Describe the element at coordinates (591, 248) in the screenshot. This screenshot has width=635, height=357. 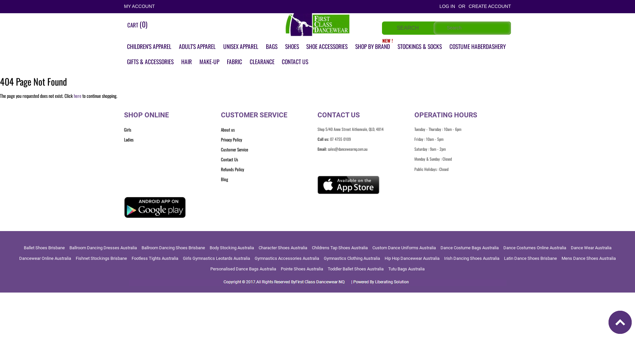
I see `Dance Wear Australia` at that location.